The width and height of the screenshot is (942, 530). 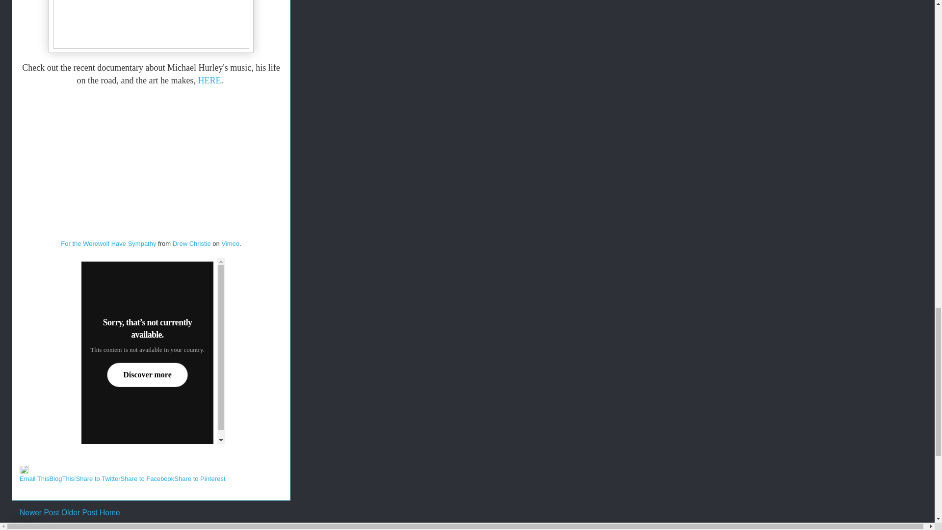 I want to click on For the Werewolf Have Sympathy, so click(x=108, y=243).